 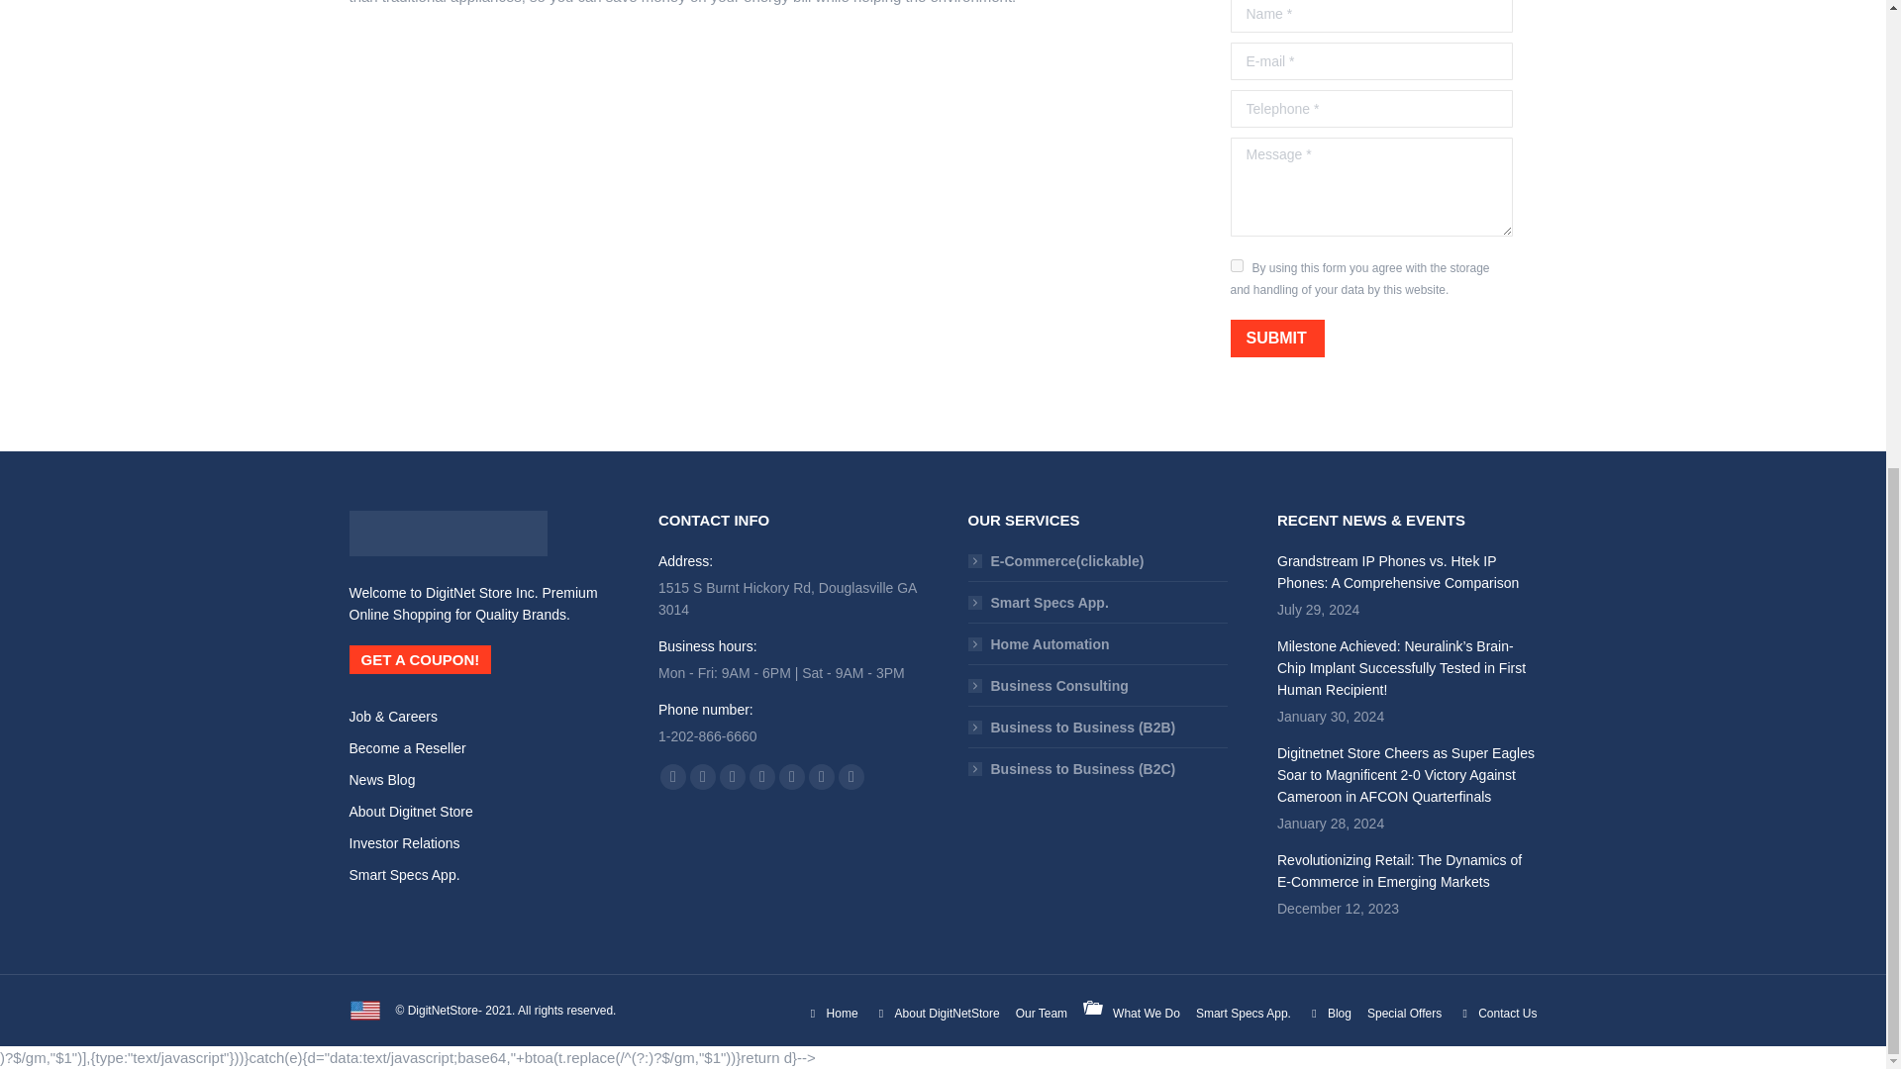 What do you see at coordinates (1236, 265) in the screenshot?
I see `on` at bounding box center [1236, 265].